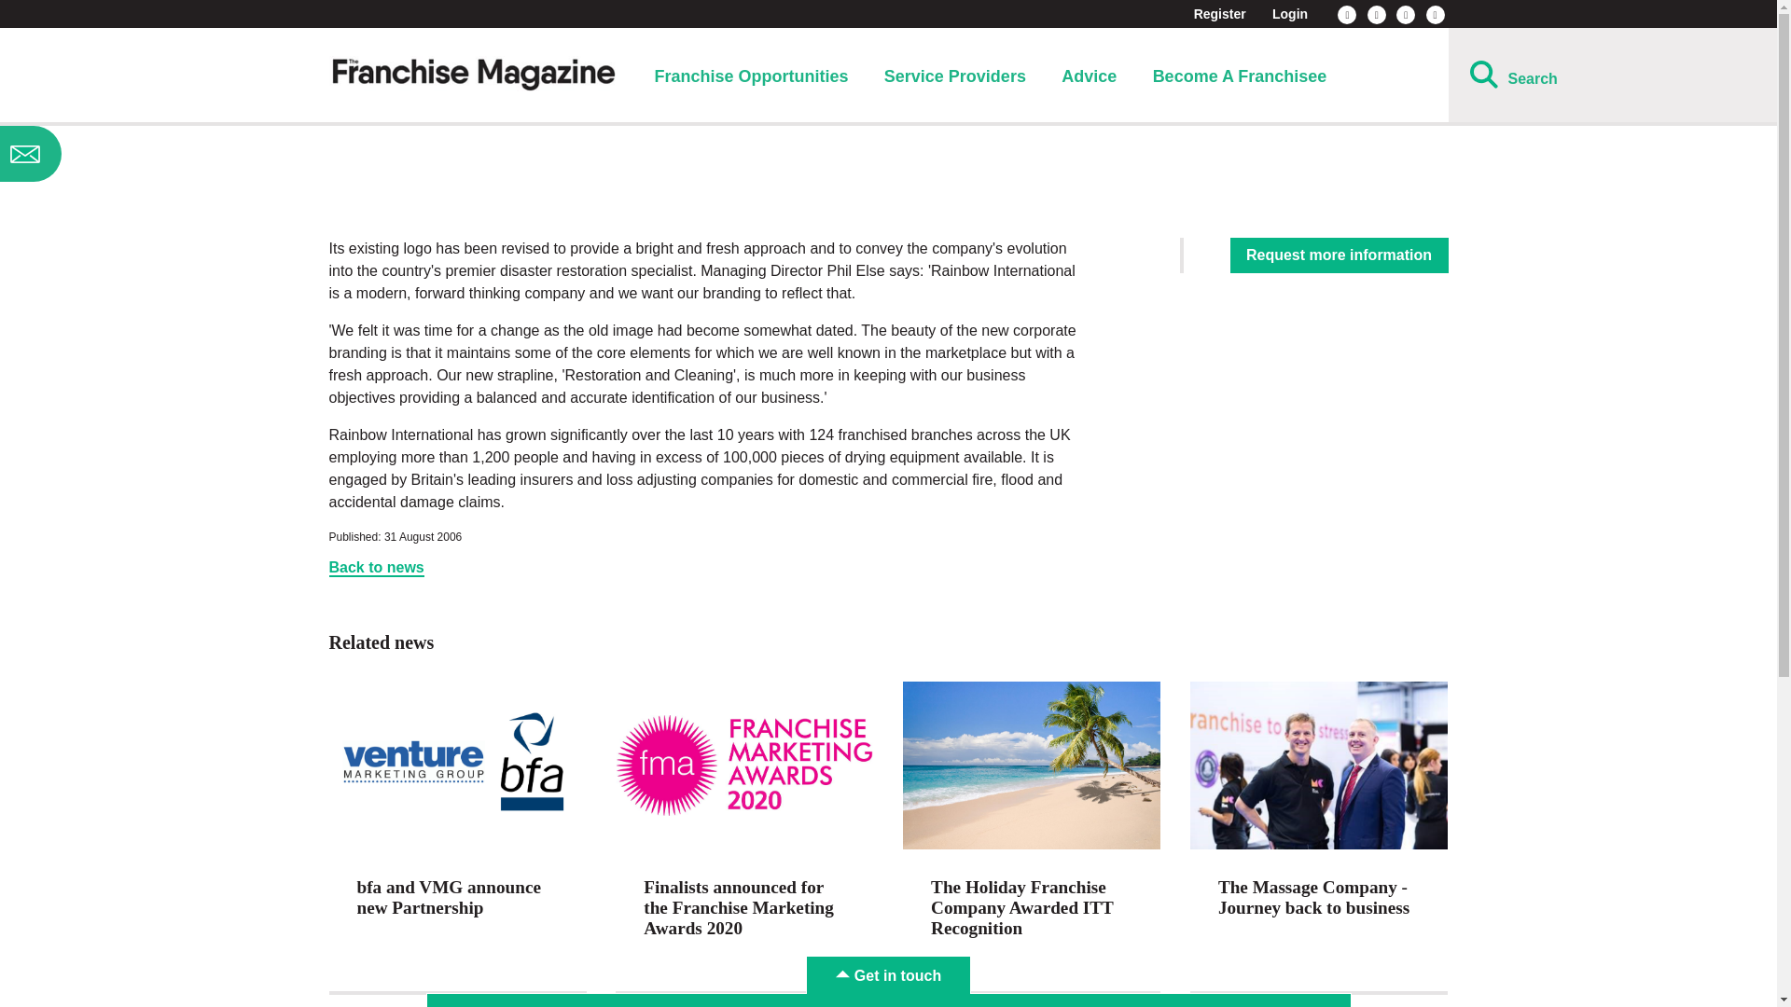  What do you see at coordinates (1089, 76) in the screenshot?
I see `Advice` at bounding box center [1089, 76].